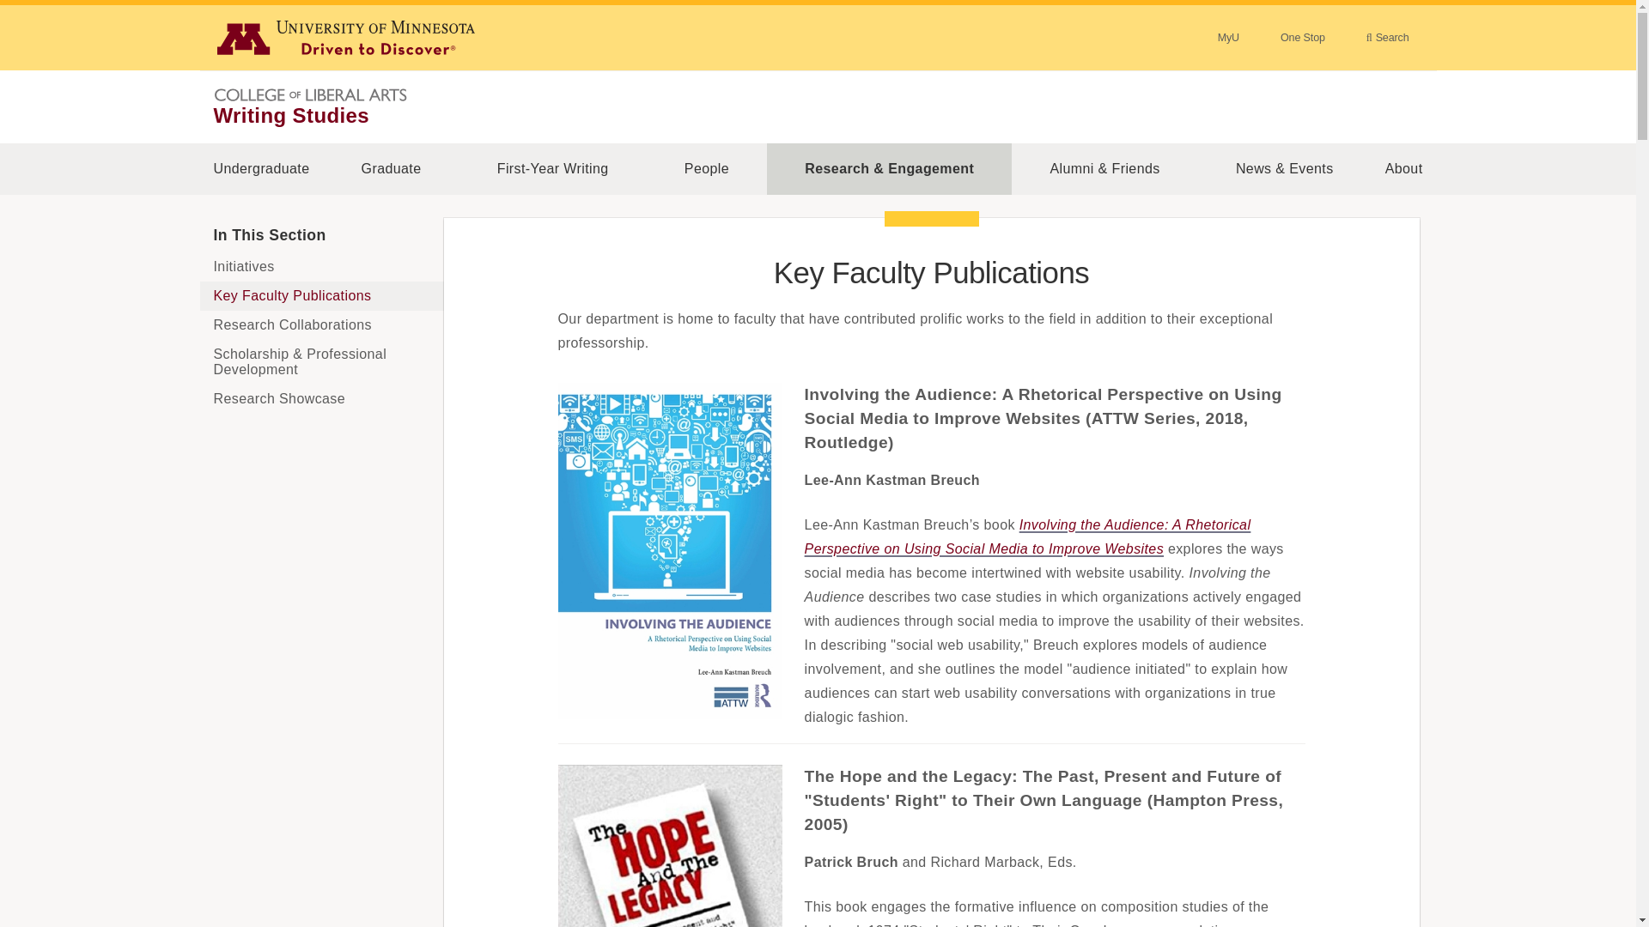  What do you see at coordinates (321, 266) in the screenshot?
I see `Initiatives` at bounding box center [321, 266].